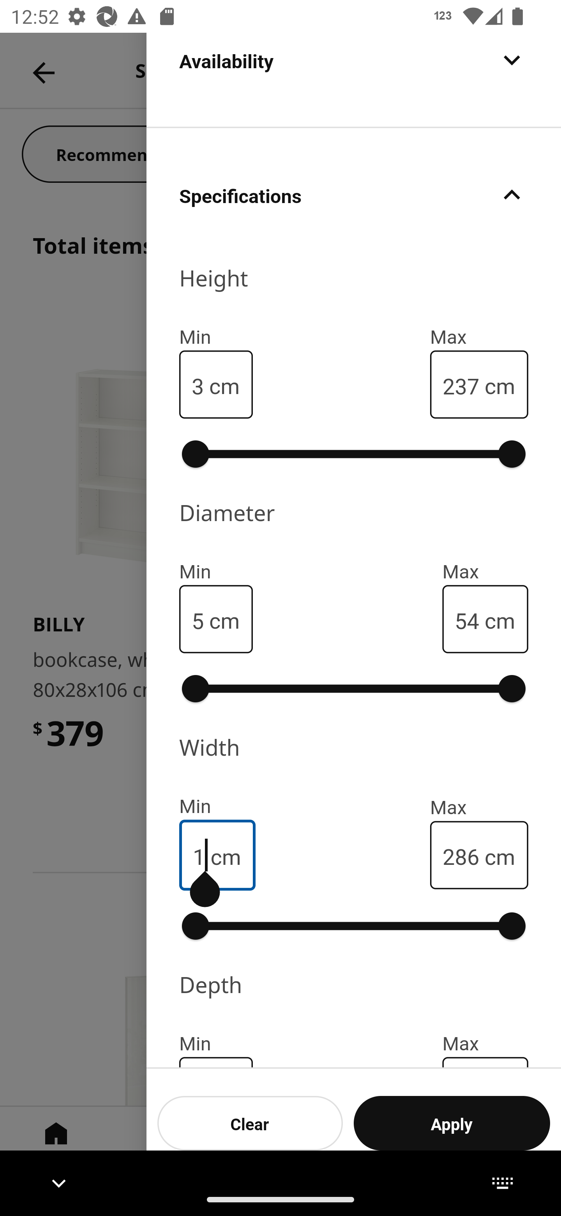  I want to click on Apply, so click(452, 1123).